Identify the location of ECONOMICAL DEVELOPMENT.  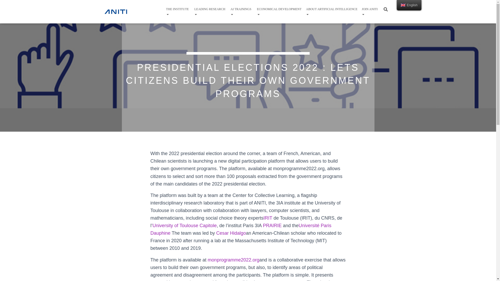
(280, 11).